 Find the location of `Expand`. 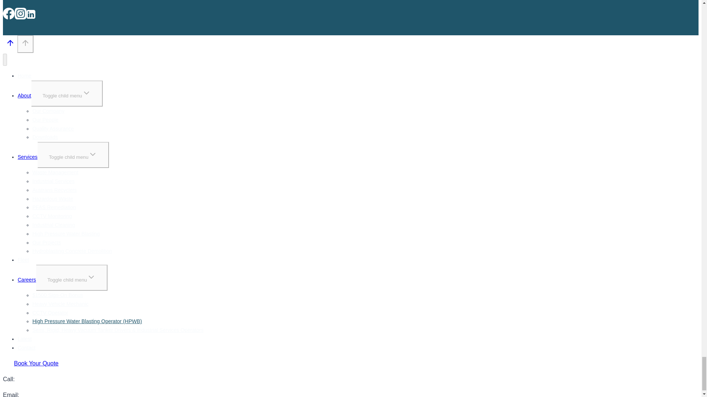

Expand is located at coordinates (93, 154).